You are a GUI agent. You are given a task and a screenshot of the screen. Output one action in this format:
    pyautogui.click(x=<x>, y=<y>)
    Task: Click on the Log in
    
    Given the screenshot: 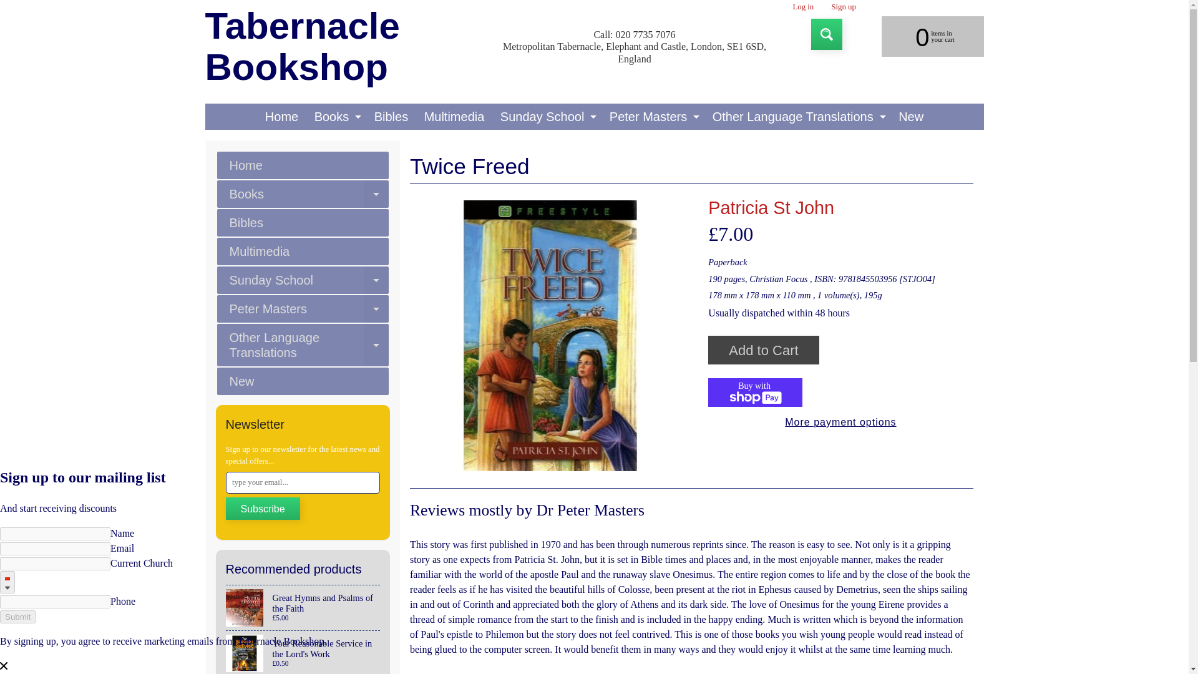 What is the action you would take?
    pyautogui.click(x=336, y=117)
    